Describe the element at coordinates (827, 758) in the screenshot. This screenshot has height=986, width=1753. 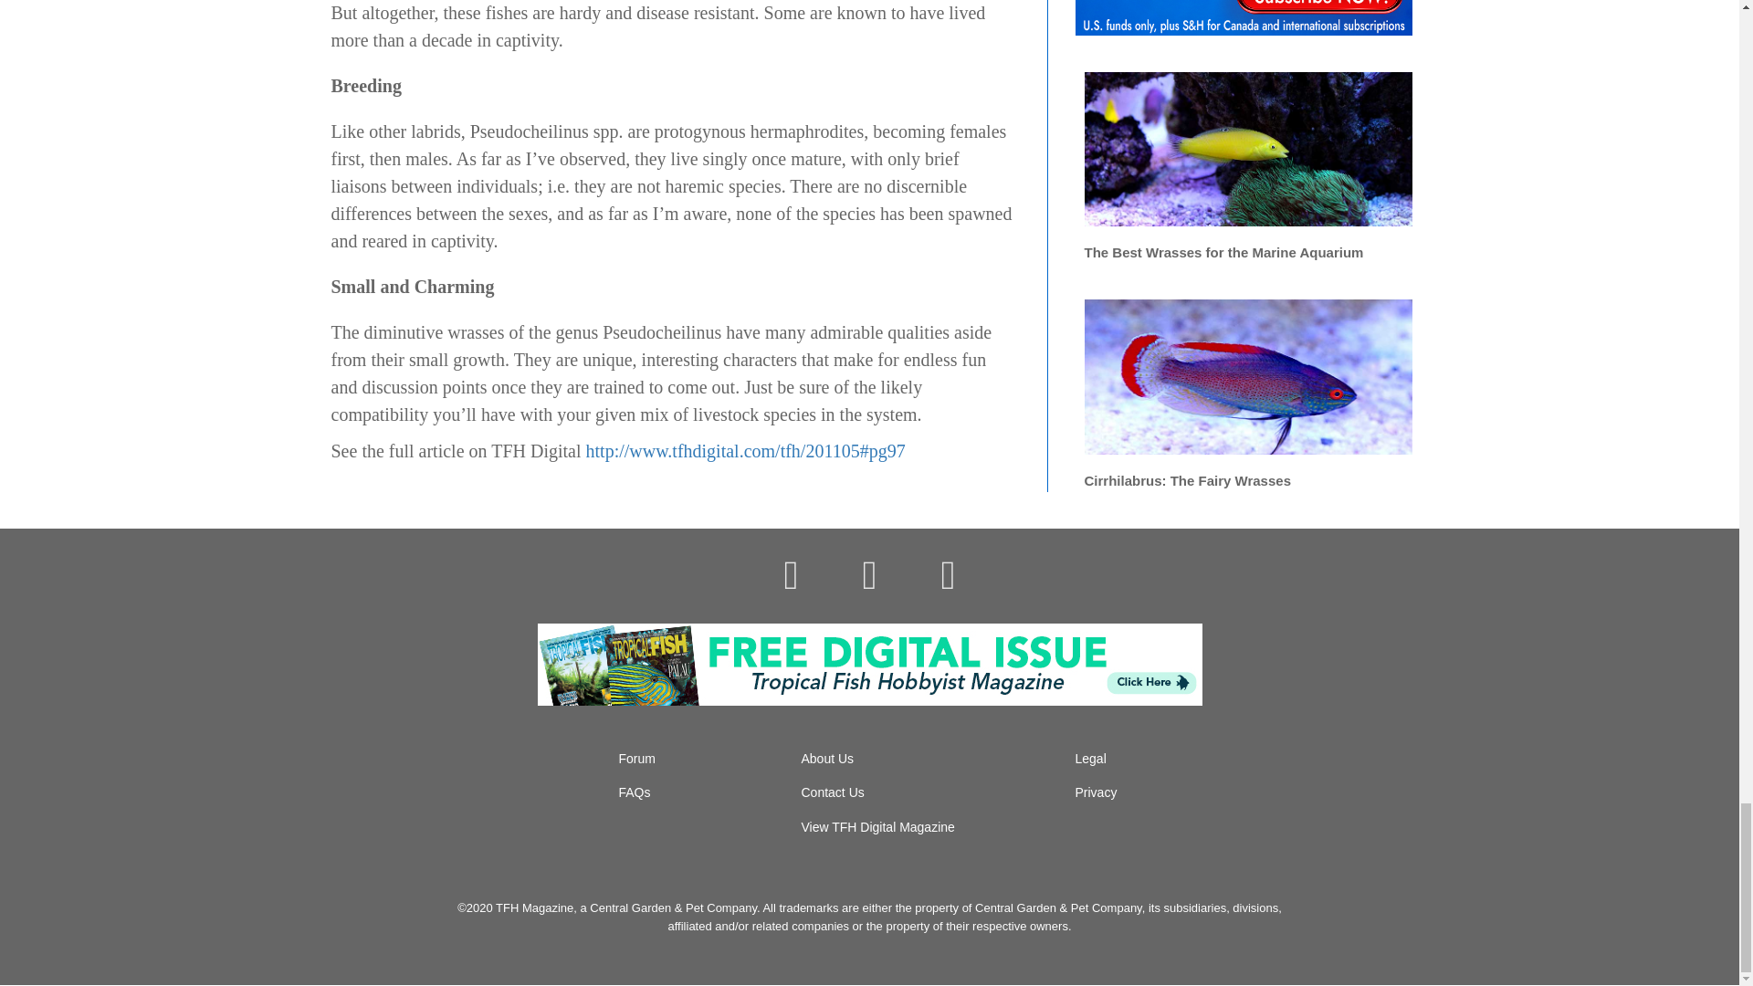
I see `About Us` at that location.